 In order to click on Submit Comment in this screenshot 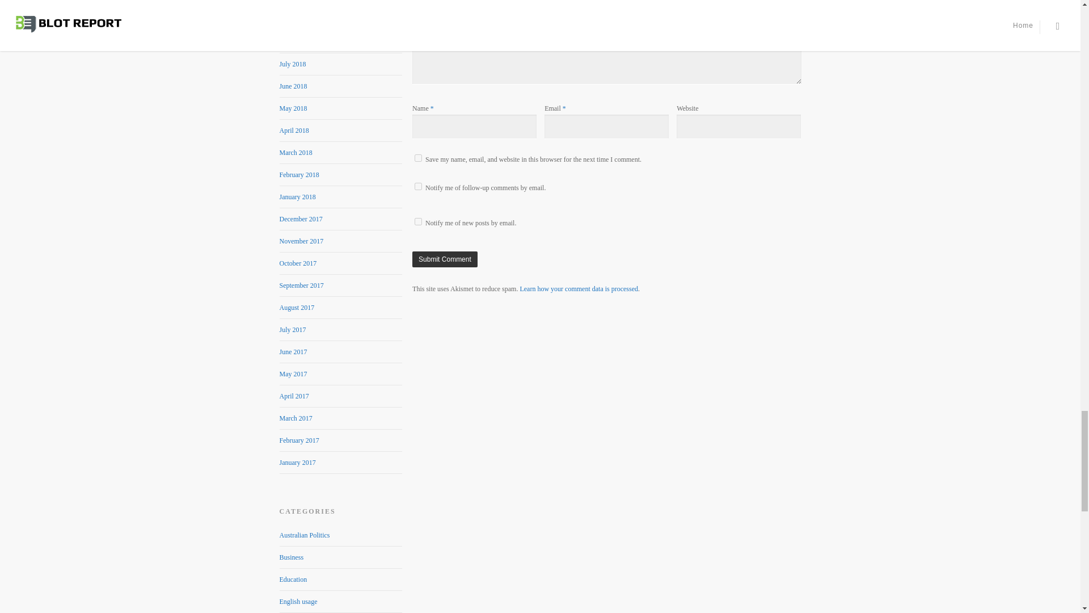, I will do `click(445, 259)`.